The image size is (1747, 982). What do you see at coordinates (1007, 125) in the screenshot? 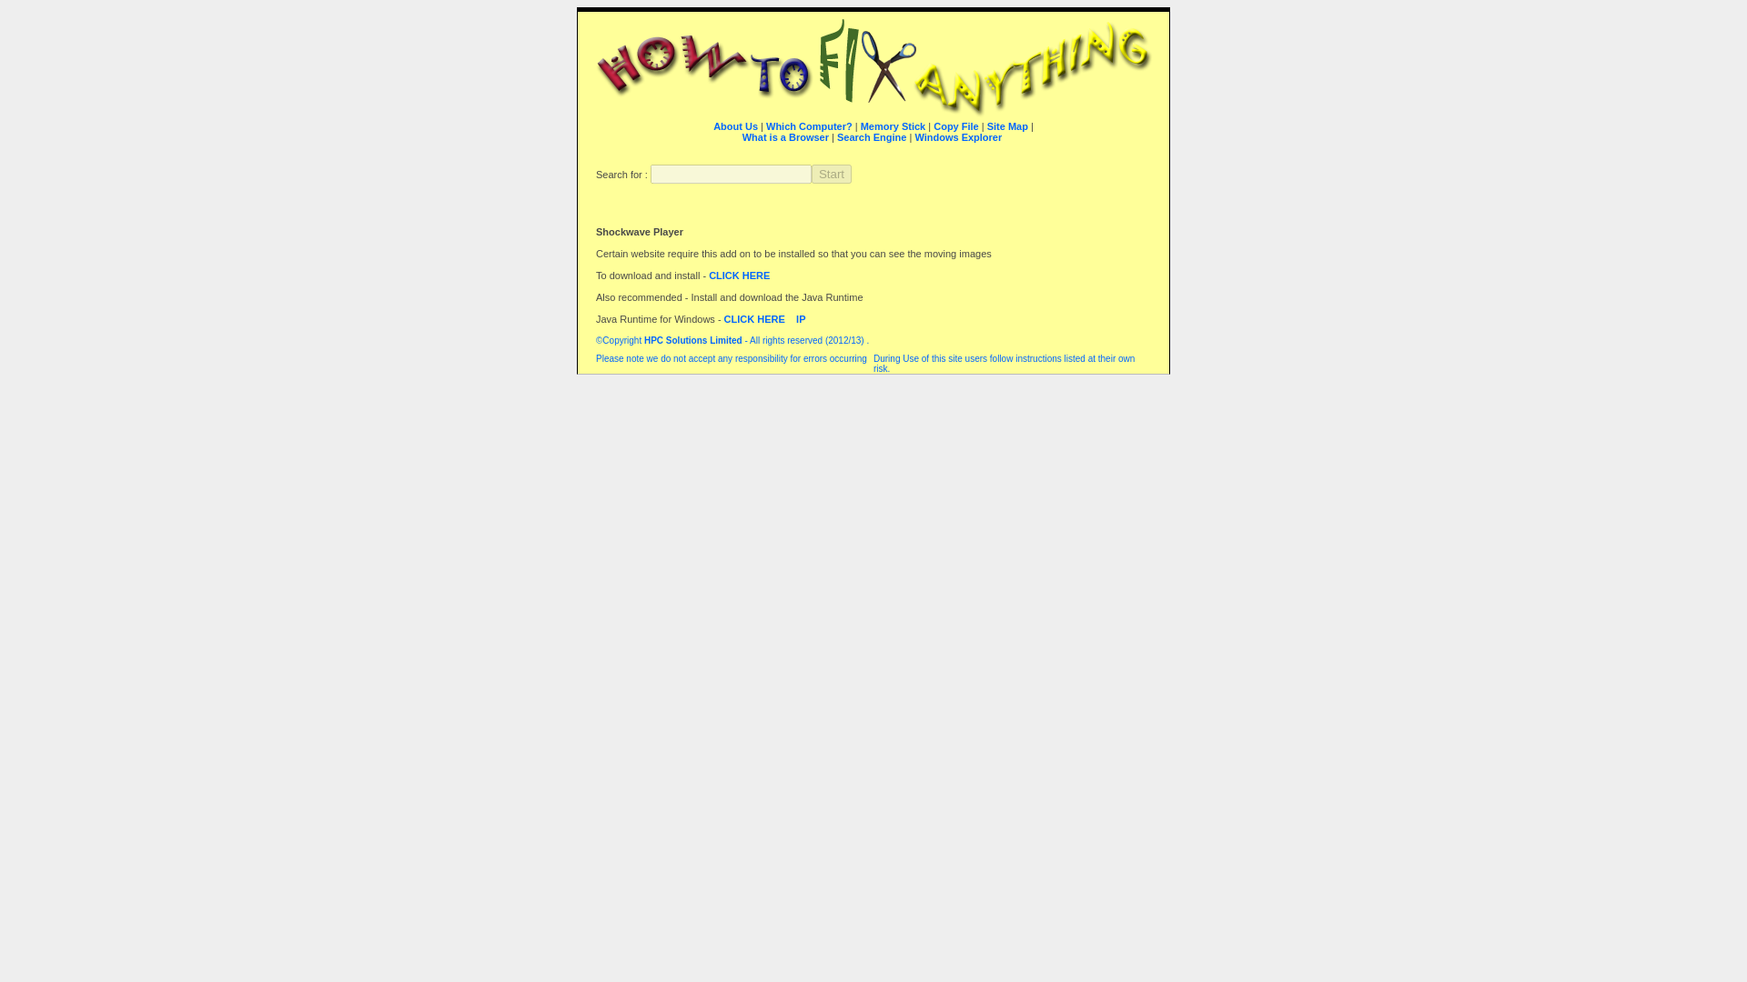
I see `Site Map` at bounding box center [1007, 125].